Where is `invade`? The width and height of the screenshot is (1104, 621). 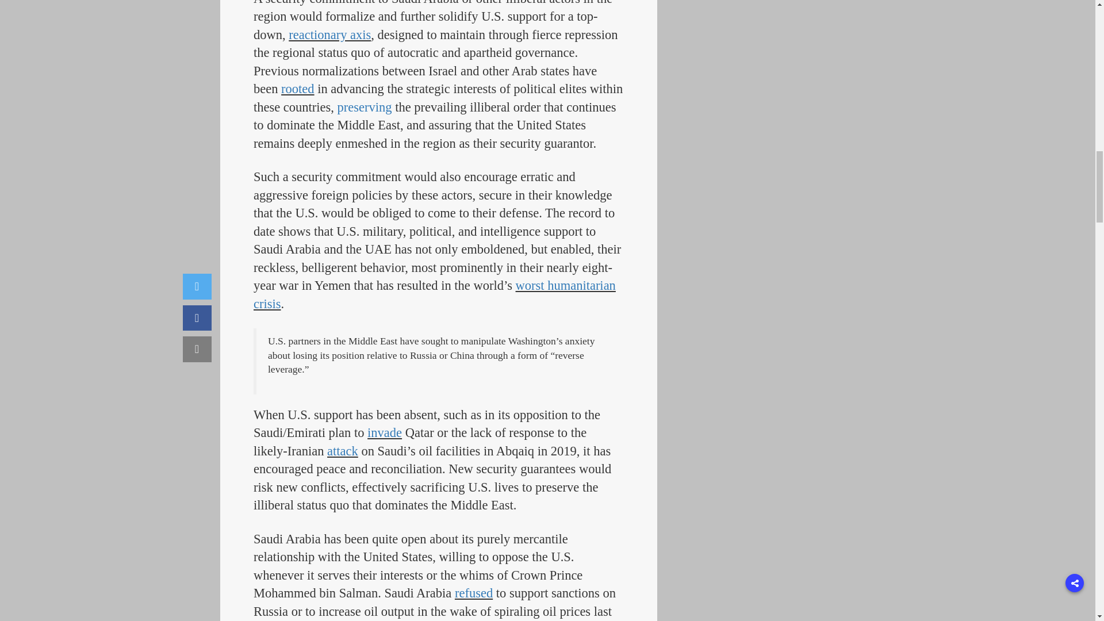 invade is located at coordinates (384, 432).